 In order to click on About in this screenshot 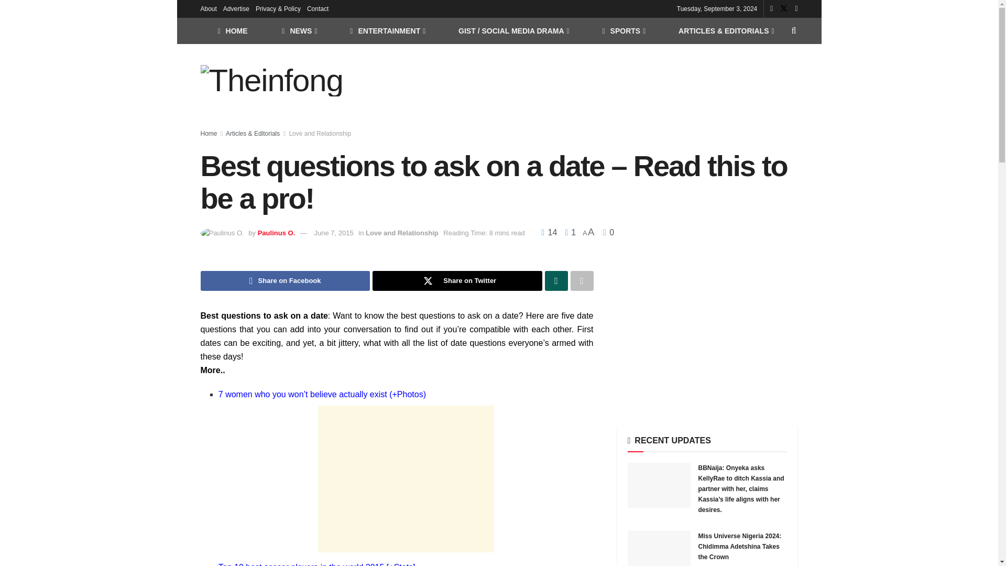, I will do `click(208, 8)`.